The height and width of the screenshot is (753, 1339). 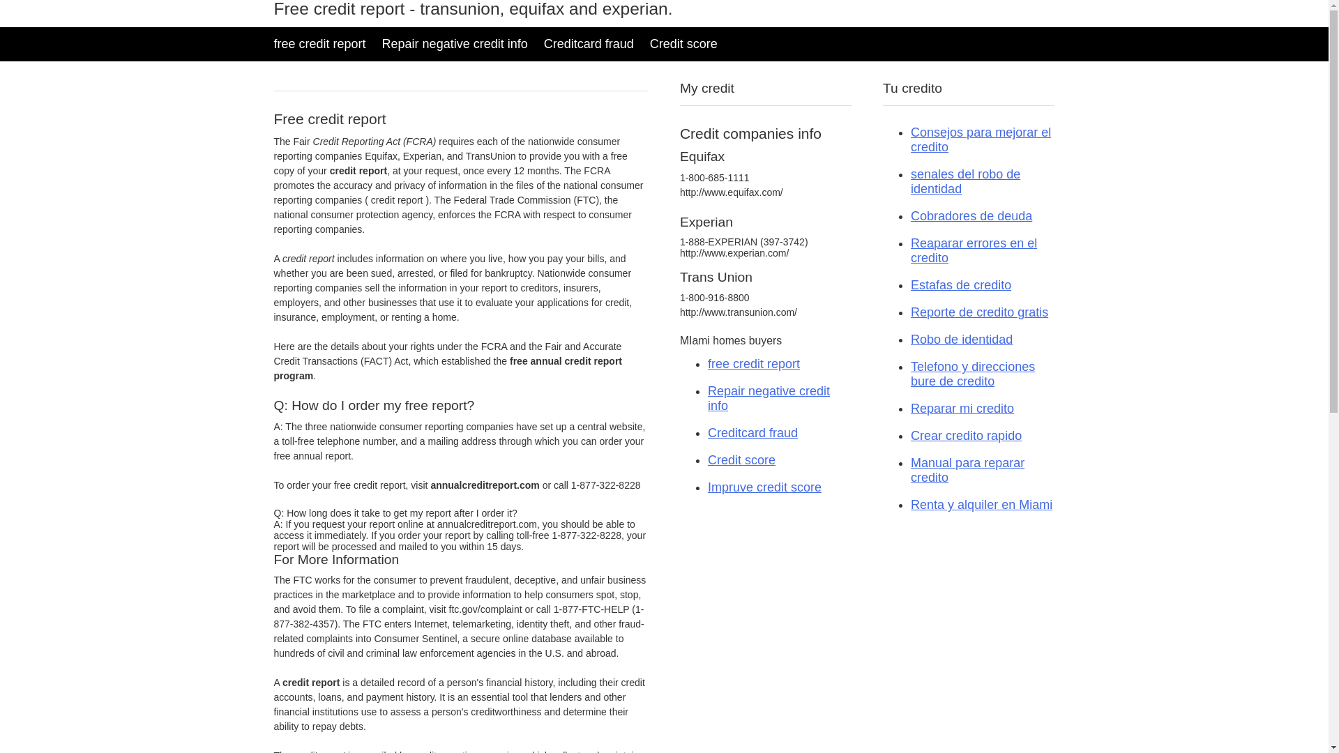 I want to click on Creditcard fraud, so click(x=591, y=44).